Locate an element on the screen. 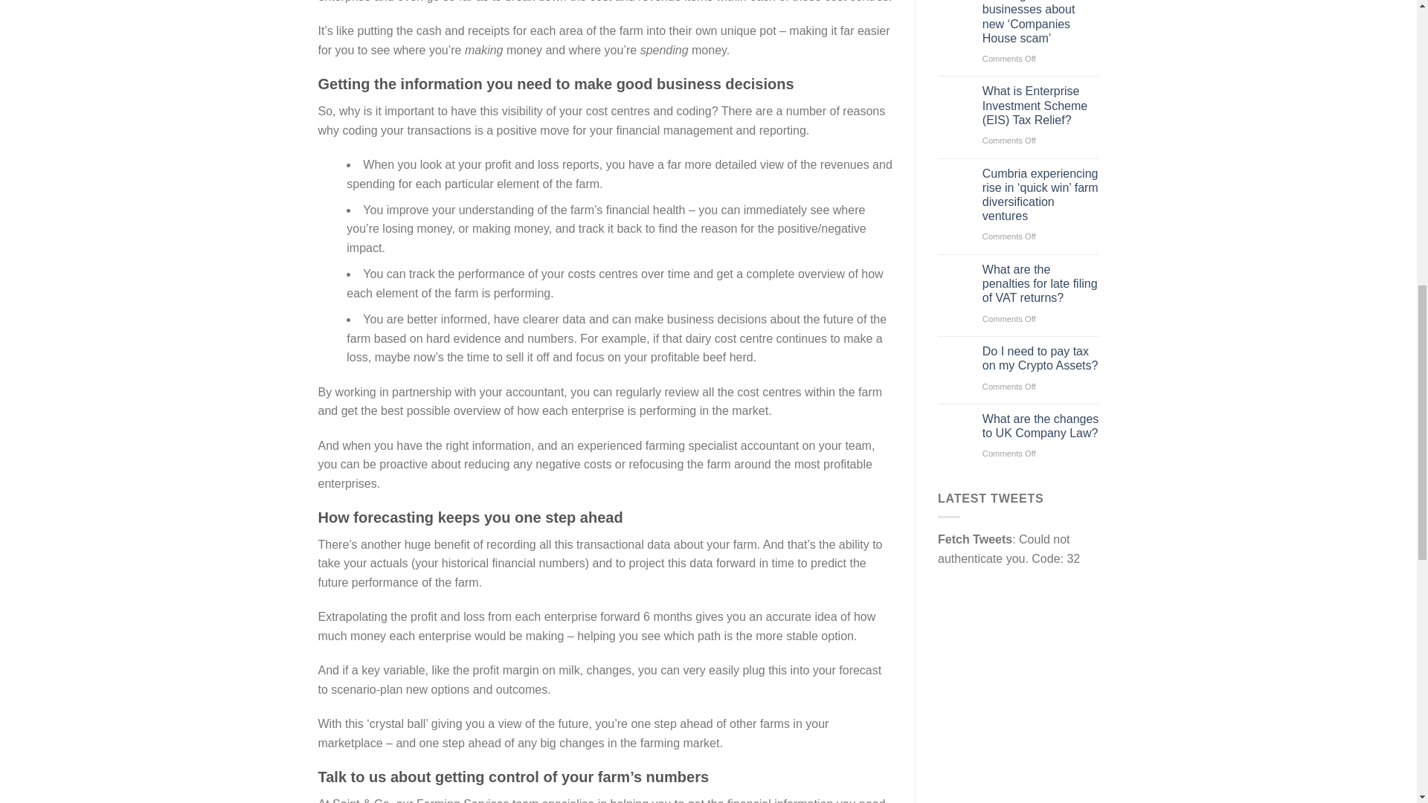 The height and width of the screenshot is (803, 1428). Do I need to pay tax on my Crypto Assets? is located at coordinates (1041, 358).